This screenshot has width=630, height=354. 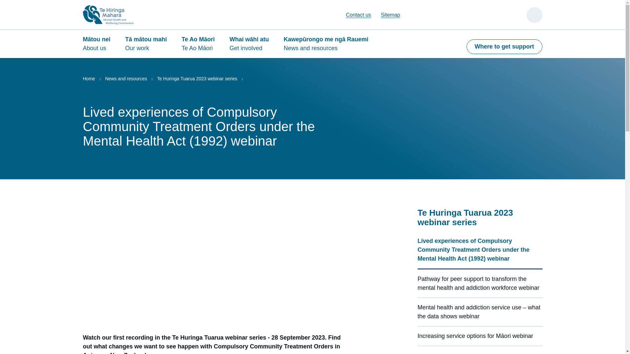 I want to click on Our work, so click(x=150, y=47).